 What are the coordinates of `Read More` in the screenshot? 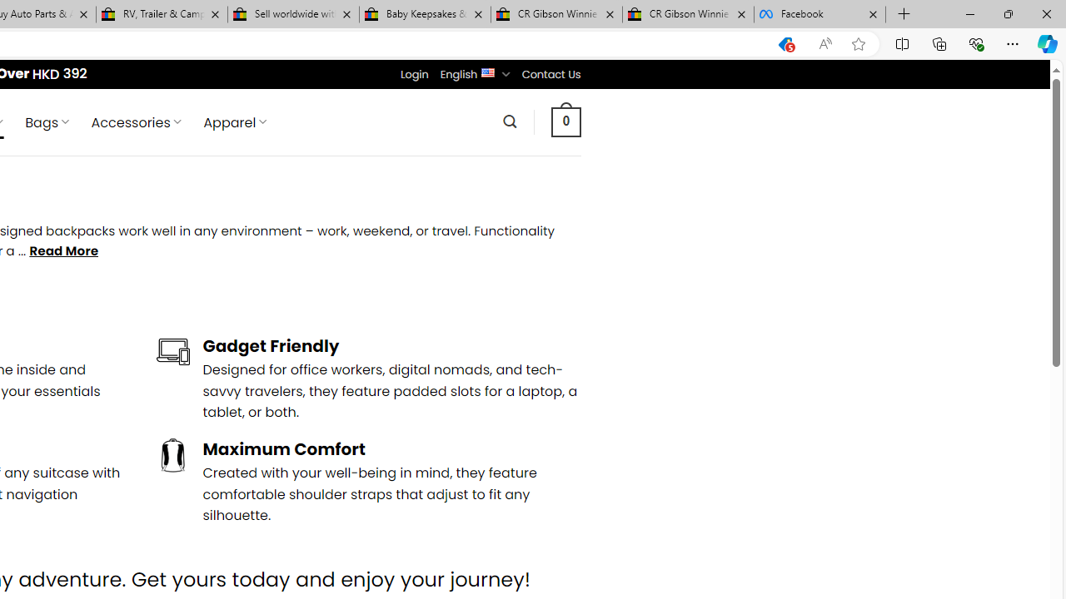 It's located at (63, 251).